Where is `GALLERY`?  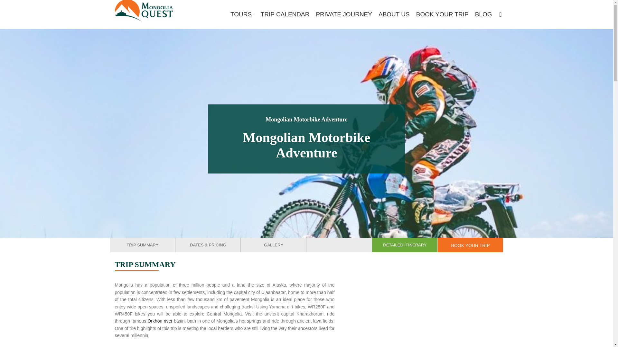
GALLERY is located at coordinates (274, 245).